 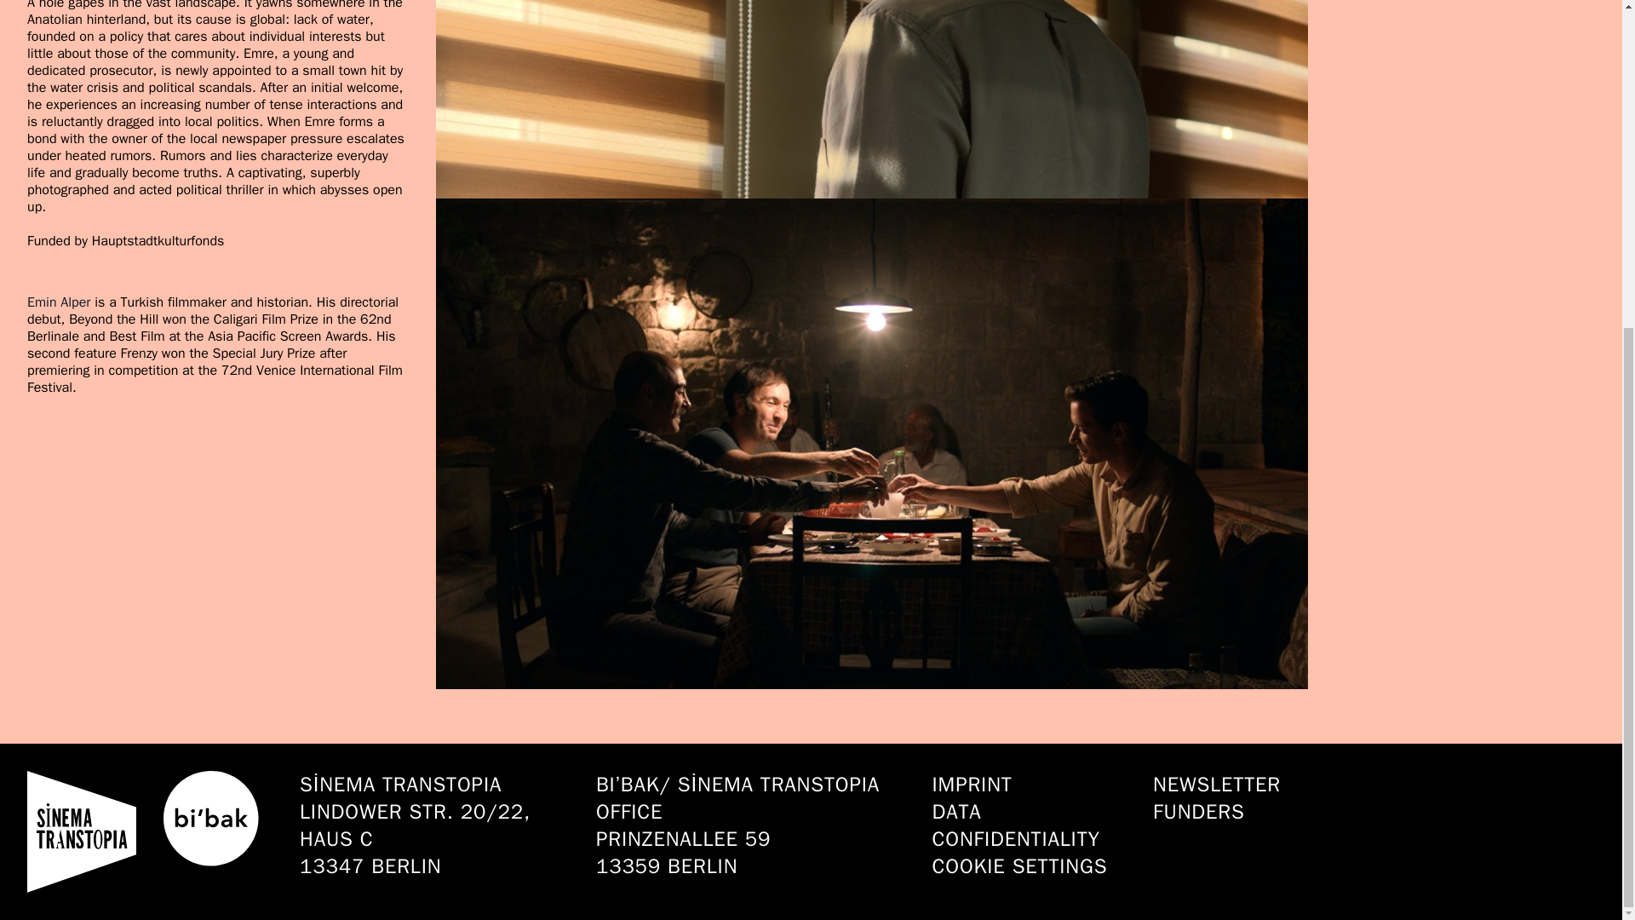 What do you see at coordinates (1029, 865) in the screenshot?
I see `COOKIE SETTINGS` at bounding box center [1029, 865].